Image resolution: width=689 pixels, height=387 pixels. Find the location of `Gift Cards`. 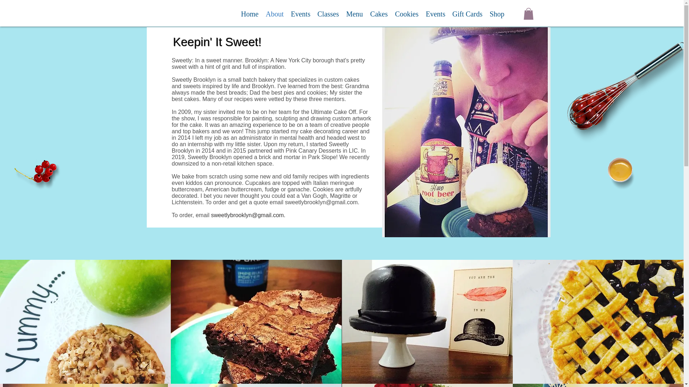

Gift Cards is located at coordinates (467, 14).